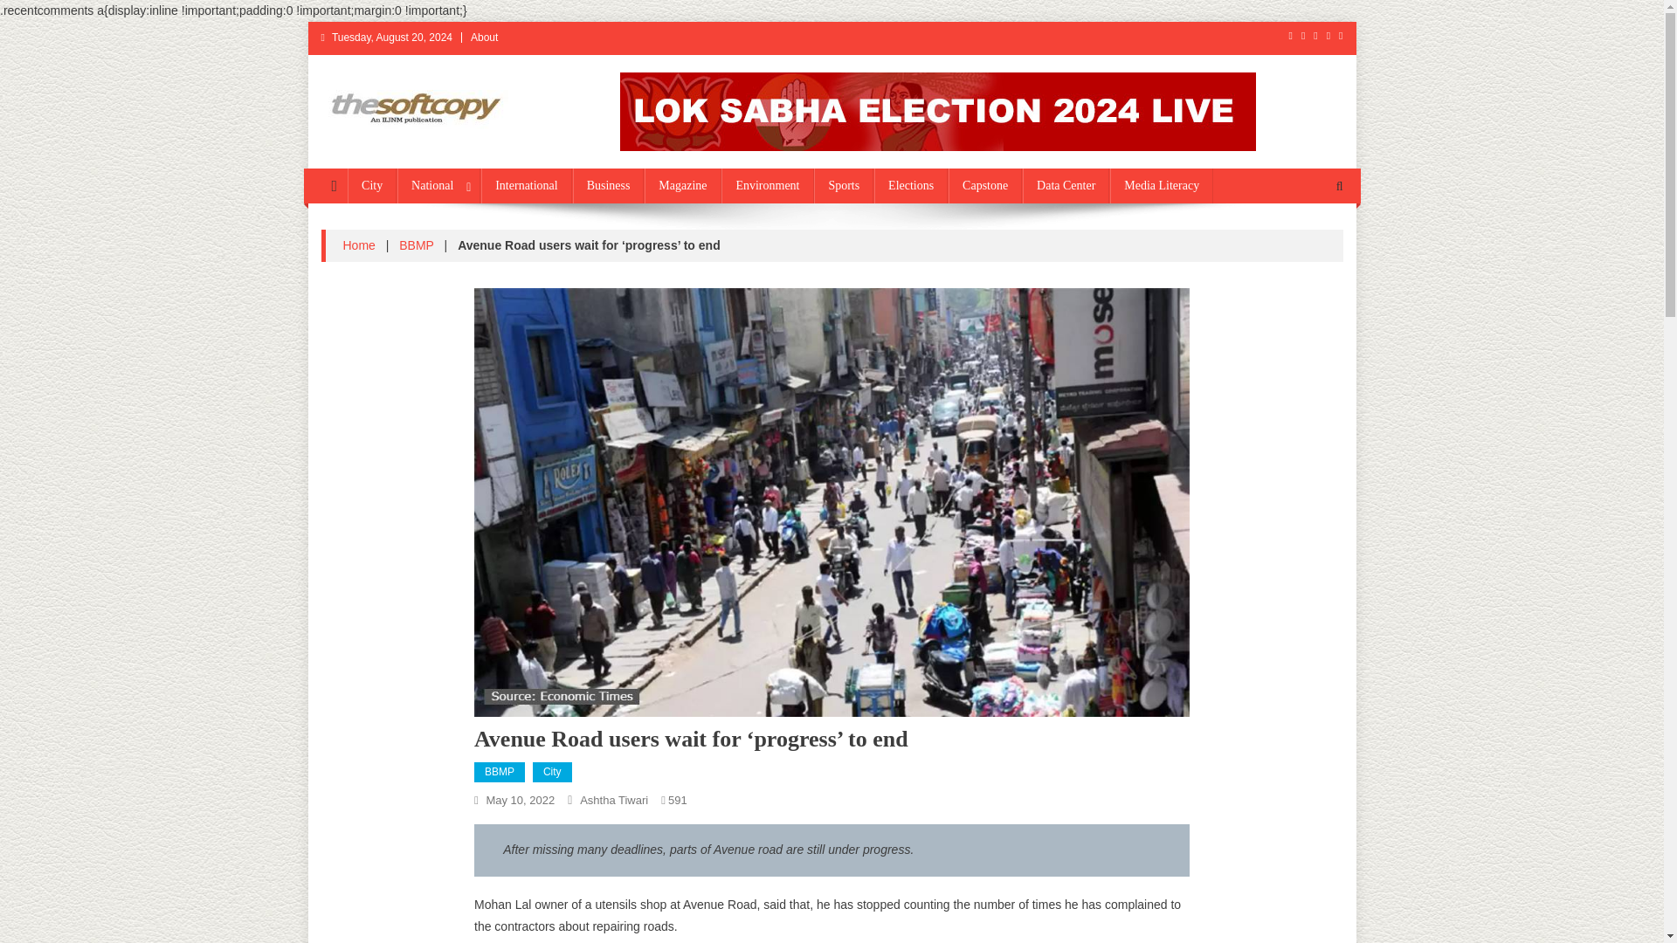  I want to click on Magazine, so click(682, 186).